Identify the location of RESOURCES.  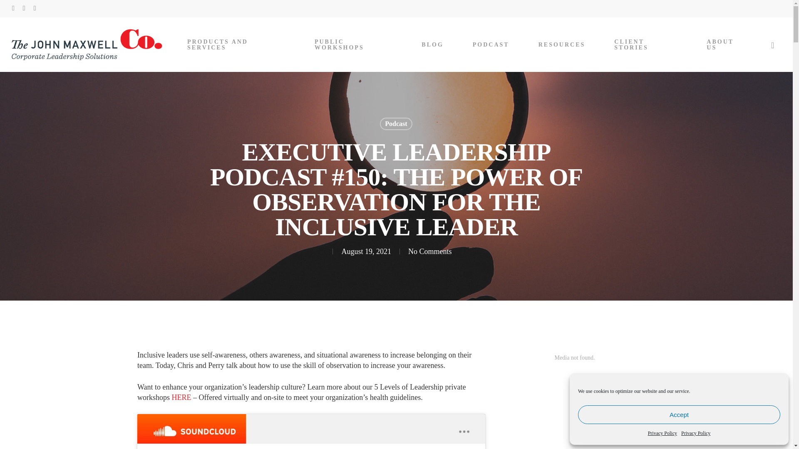
(562, 44).